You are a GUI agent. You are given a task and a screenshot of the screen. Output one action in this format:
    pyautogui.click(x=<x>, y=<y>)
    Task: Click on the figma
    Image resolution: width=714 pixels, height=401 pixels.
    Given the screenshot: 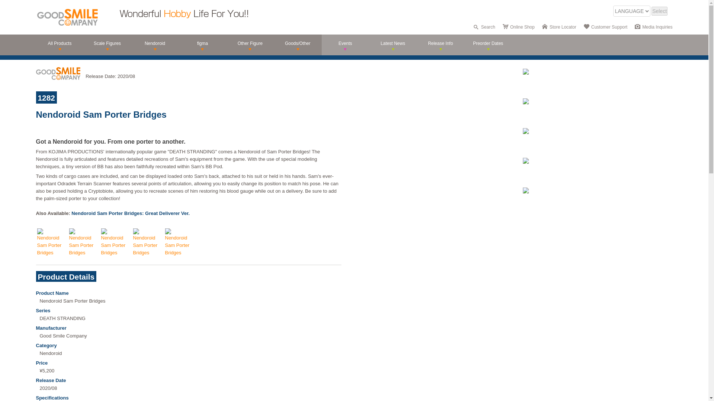 What is the action you would take?
    pyautogui.click(x=202, y=45)
    